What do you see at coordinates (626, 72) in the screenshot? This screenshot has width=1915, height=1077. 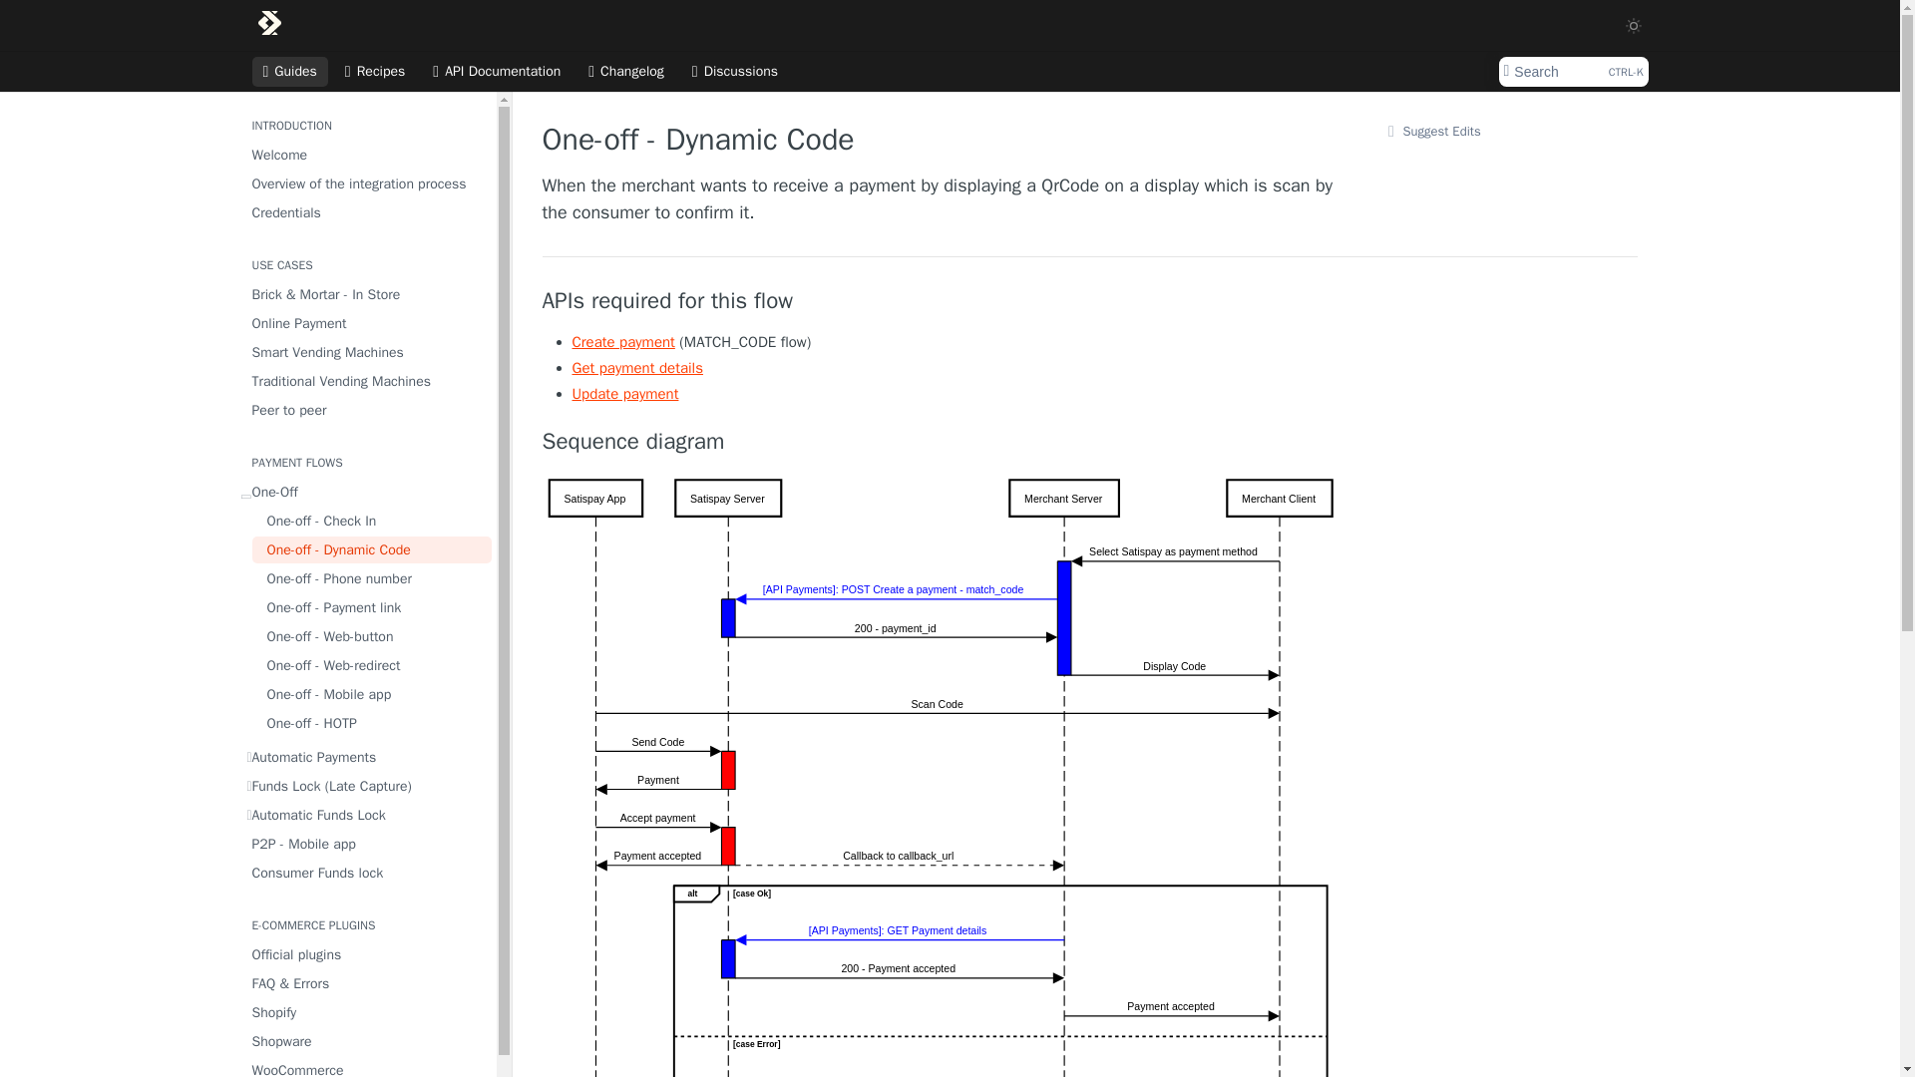 I see `Changelog` at bounding box center [626, 72].